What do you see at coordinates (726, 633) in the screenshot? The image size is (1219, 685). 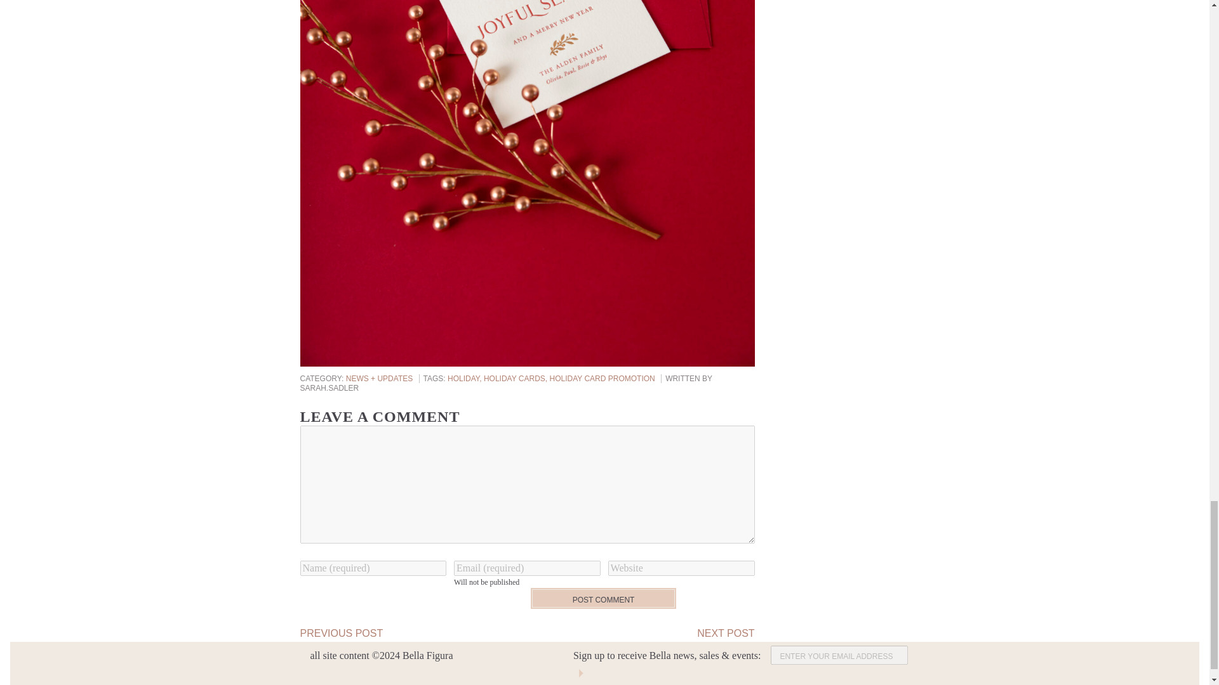 I see `NEXT POST` at bounding box center [726, 633].